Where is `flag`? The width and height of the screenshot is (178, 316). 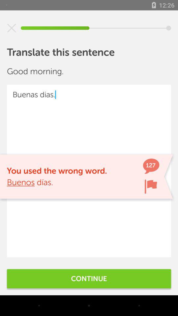 flag is located at coordinates (151, 186).